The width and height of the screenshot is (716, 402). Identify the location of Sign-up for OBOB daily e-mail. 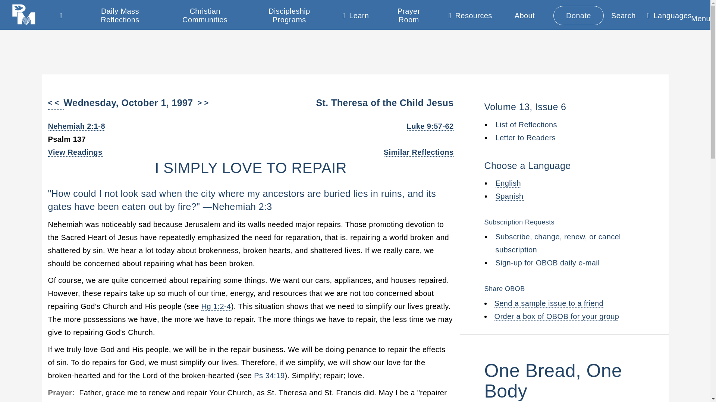
(547, 263).